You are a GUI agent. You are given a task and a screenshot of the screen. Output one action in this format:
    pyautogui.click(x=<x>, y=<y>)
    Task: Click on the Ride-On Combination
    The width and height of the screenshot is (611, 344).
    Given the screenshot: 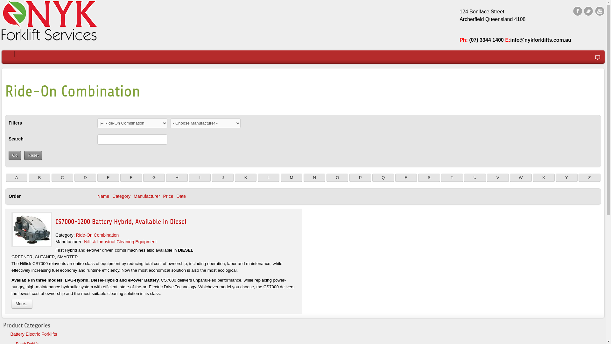 What is the action you would take?
    pyautogui.click(x=97, y=235)
    